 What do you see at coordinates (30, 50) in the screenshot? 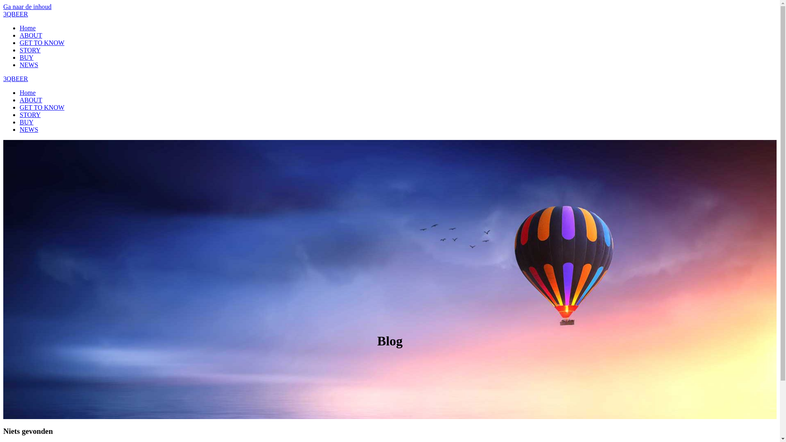
I see `STORY` at bounding box center [30, 50].